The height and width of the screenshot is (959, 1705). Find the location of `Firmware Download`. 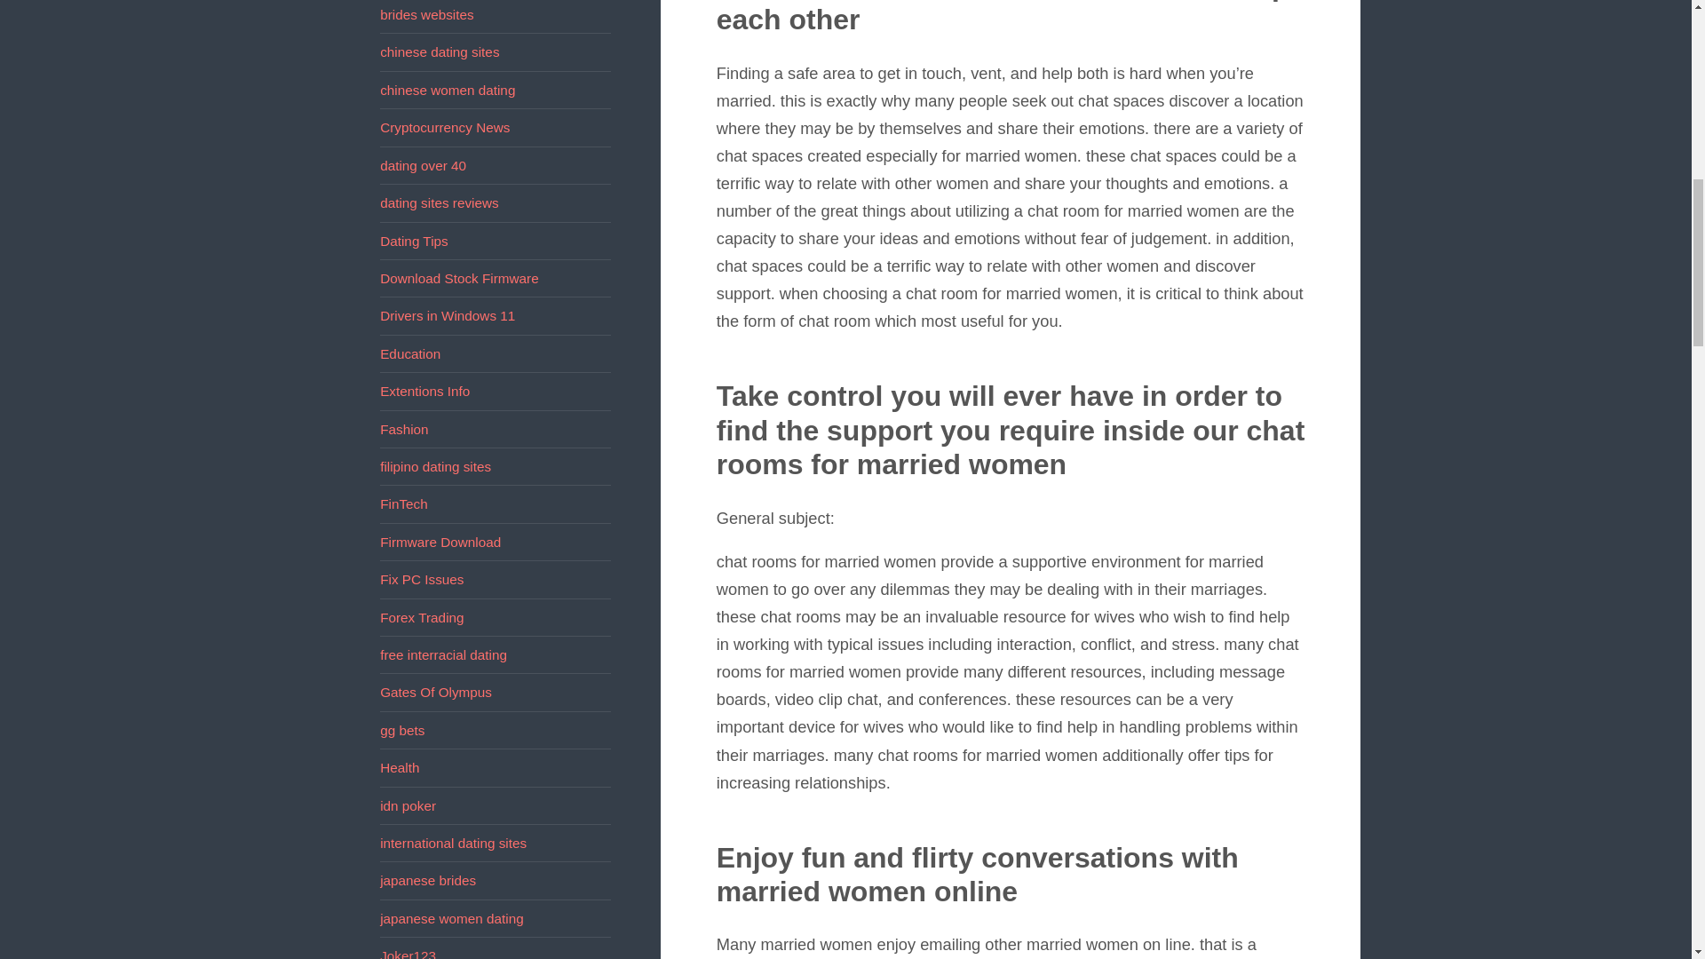

Firmware Download is located at coordinates (440, 542).